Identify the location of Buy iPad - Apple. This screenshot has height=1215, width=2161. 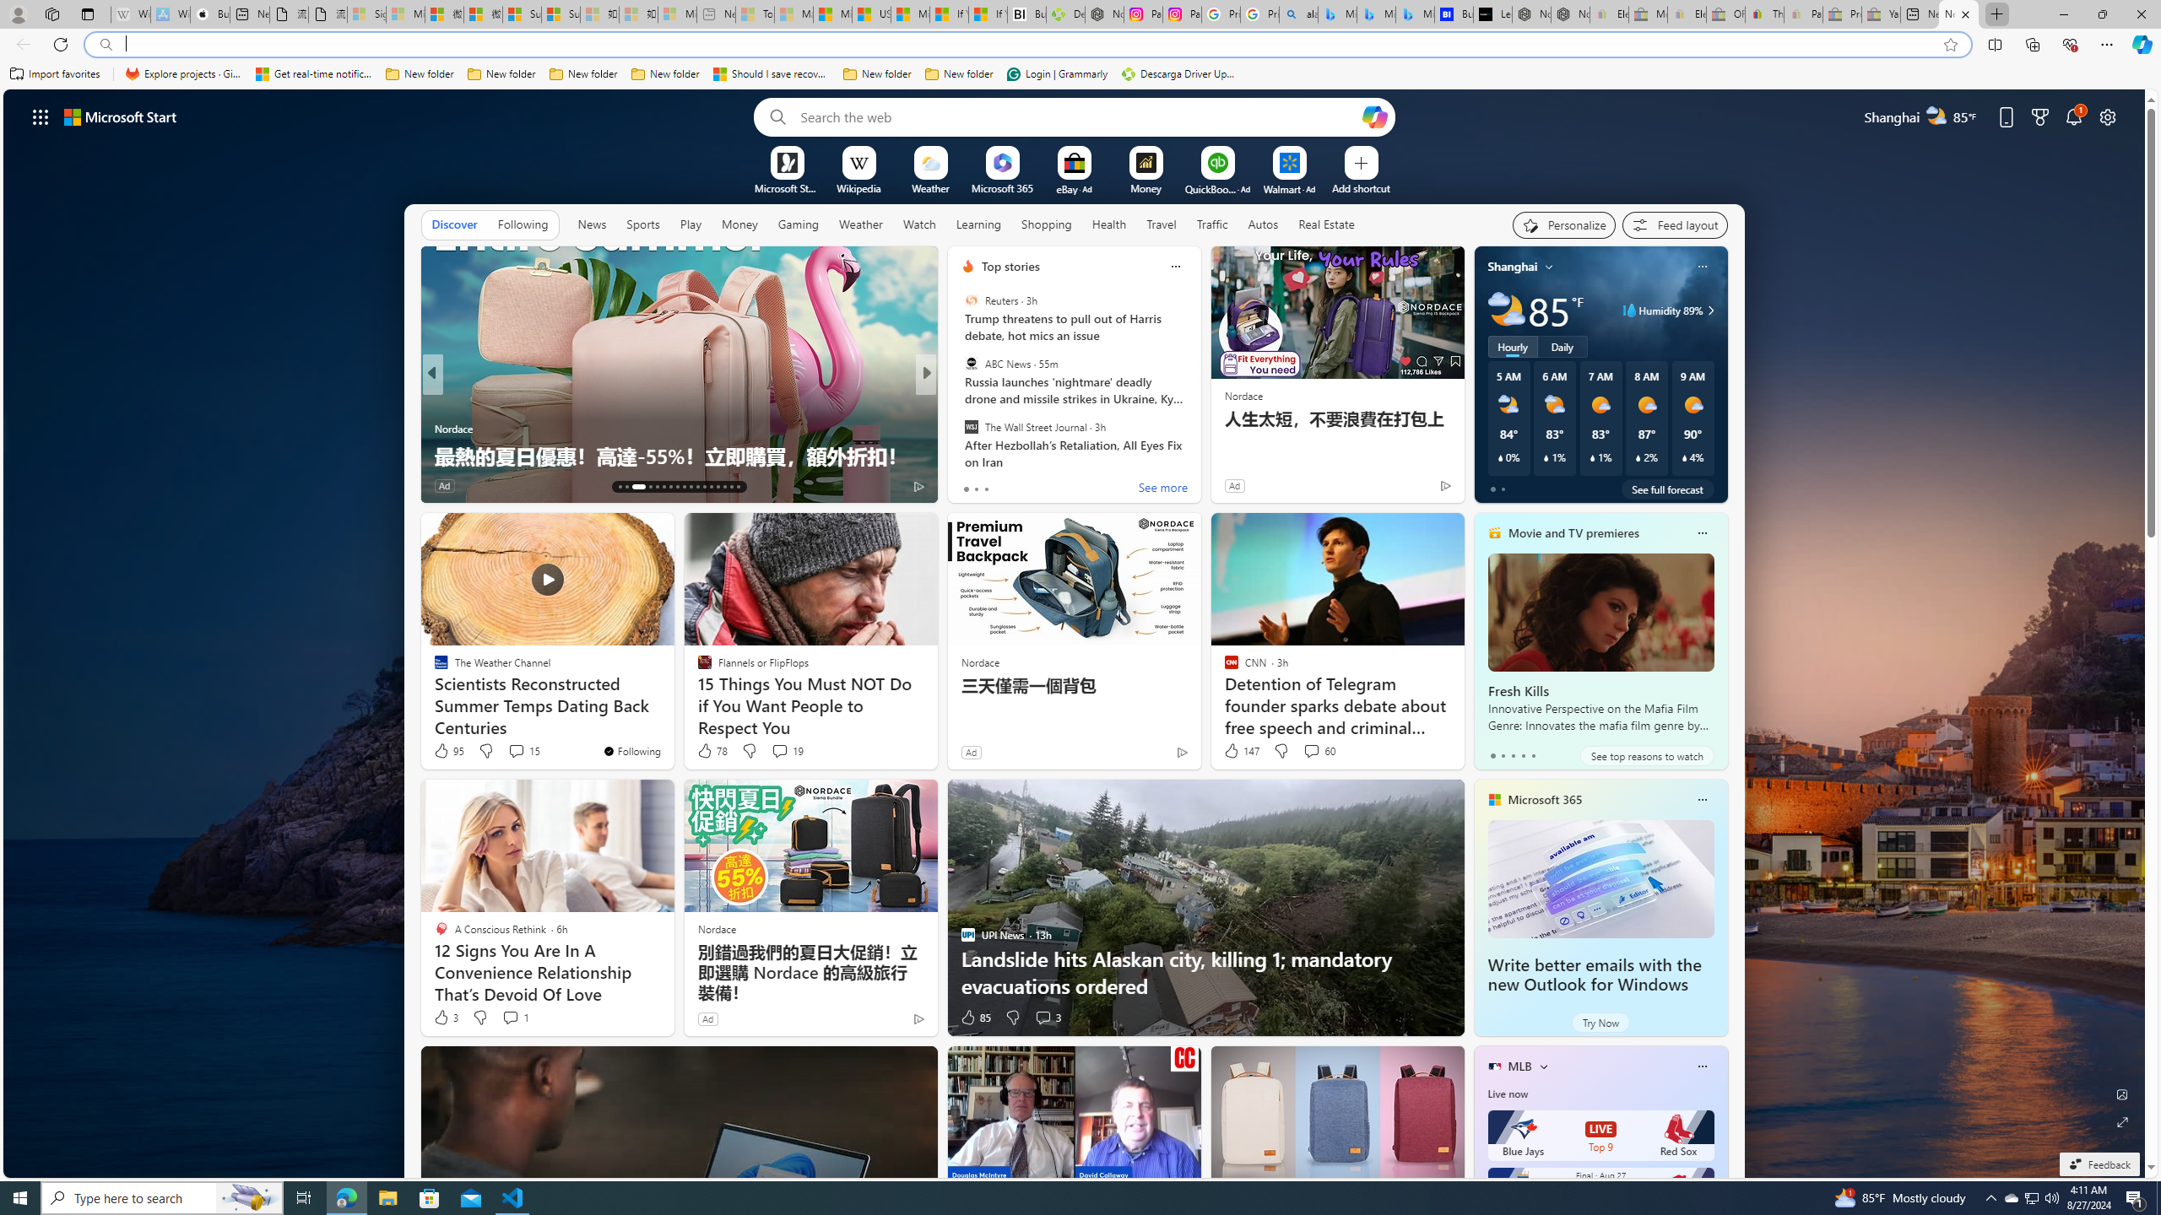
(210, 14).